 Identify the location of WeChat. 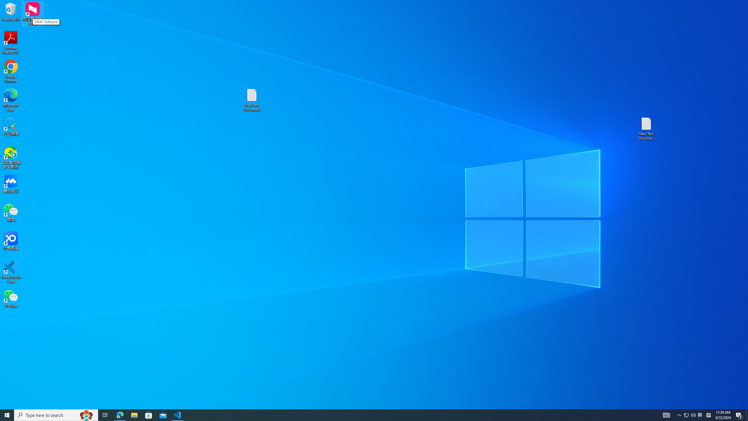
(11, 298).